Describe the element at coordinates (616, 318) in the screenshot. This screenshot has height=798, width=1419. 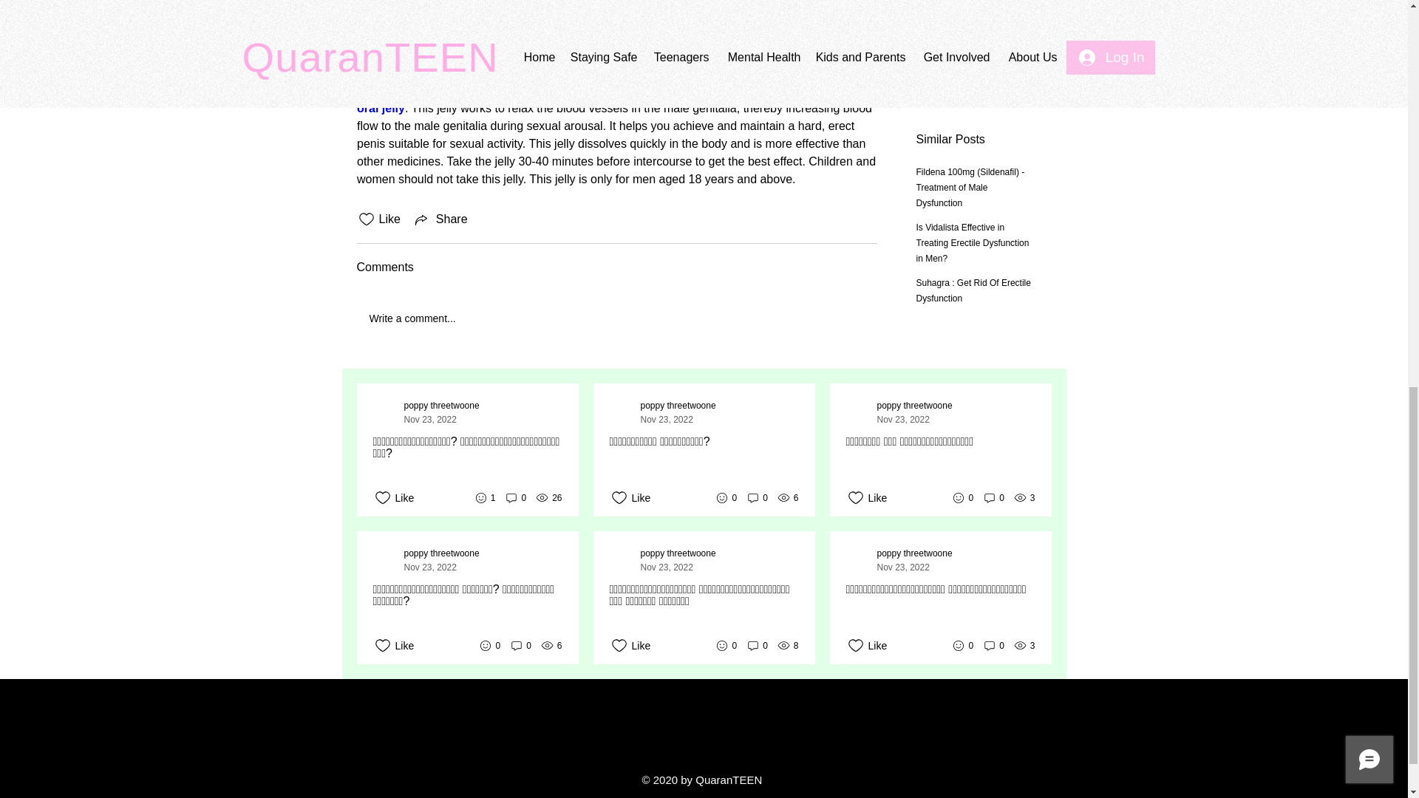
I see `Write a comment...` at that location.